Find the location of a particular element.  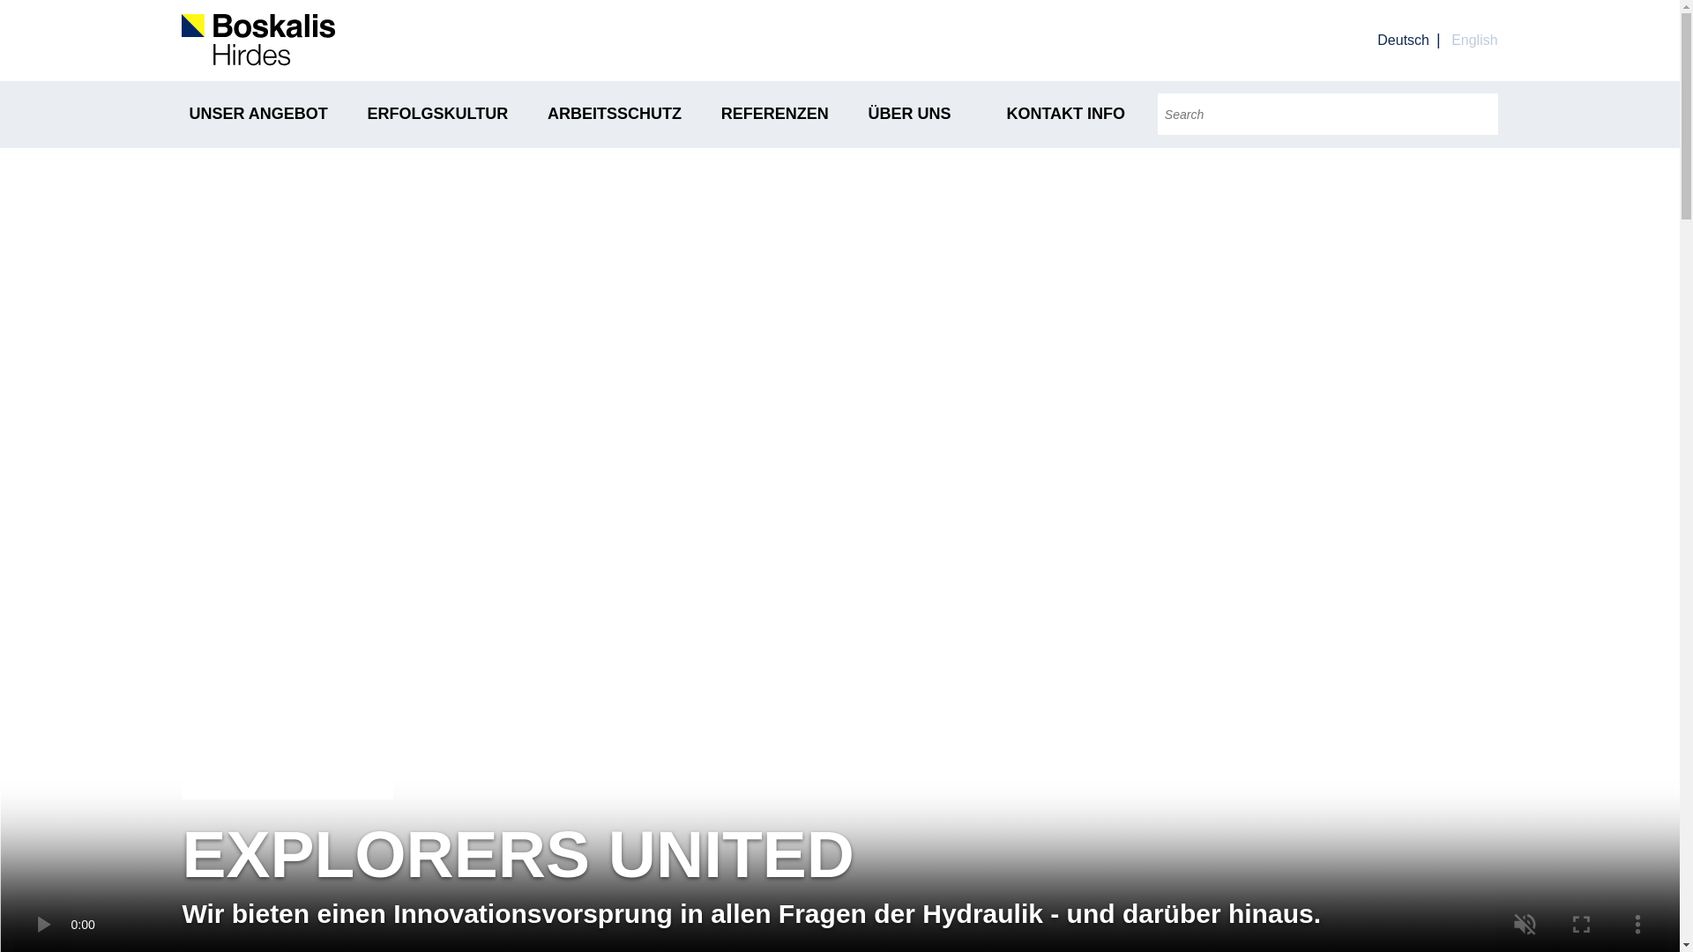

REFERENZEN is located at coordinates (774, 115).